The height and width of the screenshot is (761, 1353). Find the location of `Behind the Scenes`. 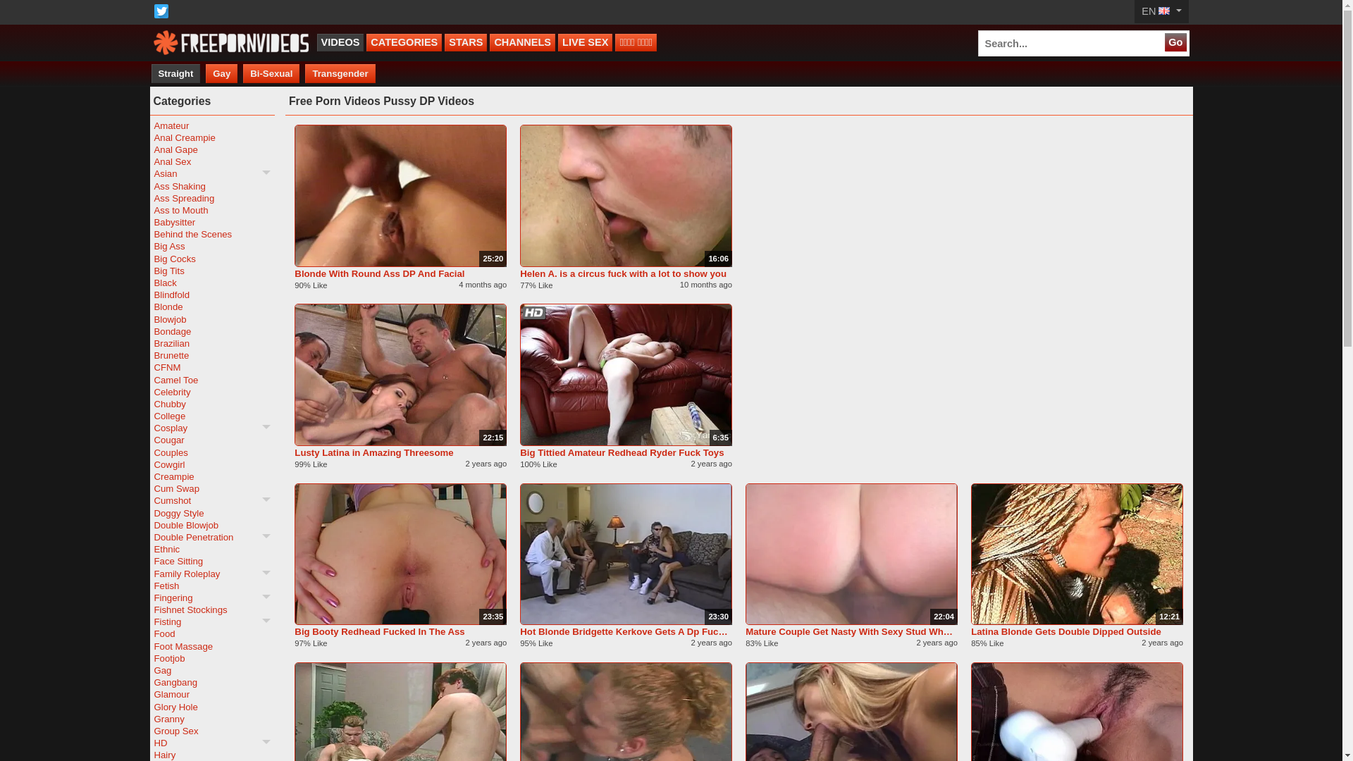

Behind the Scenes is located at coordinates (212, 234).